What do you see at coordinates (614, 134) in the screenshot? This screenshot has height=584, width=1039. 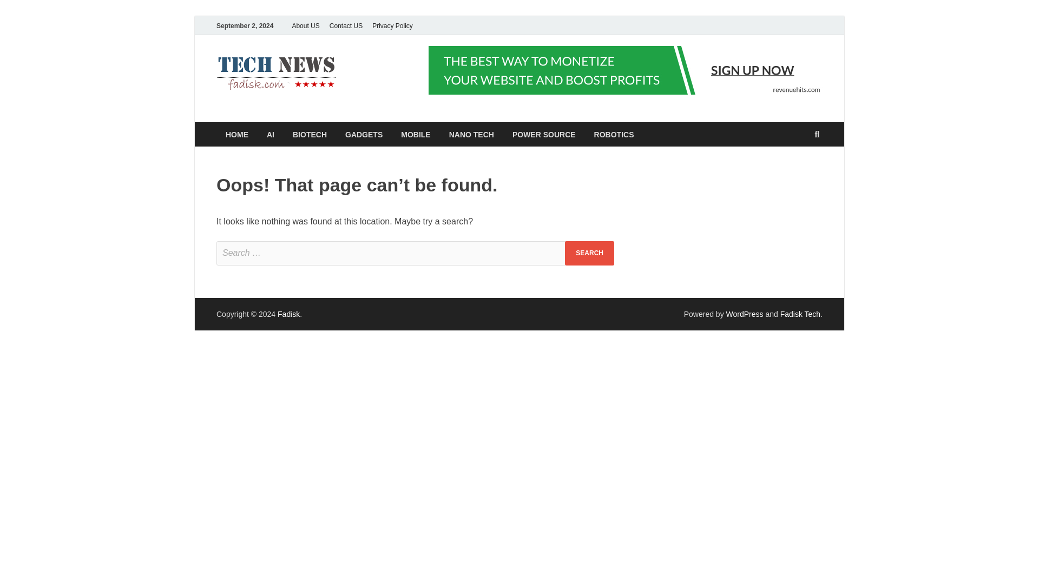 I see `ROBOTICS` at bounding box center [614, 134].